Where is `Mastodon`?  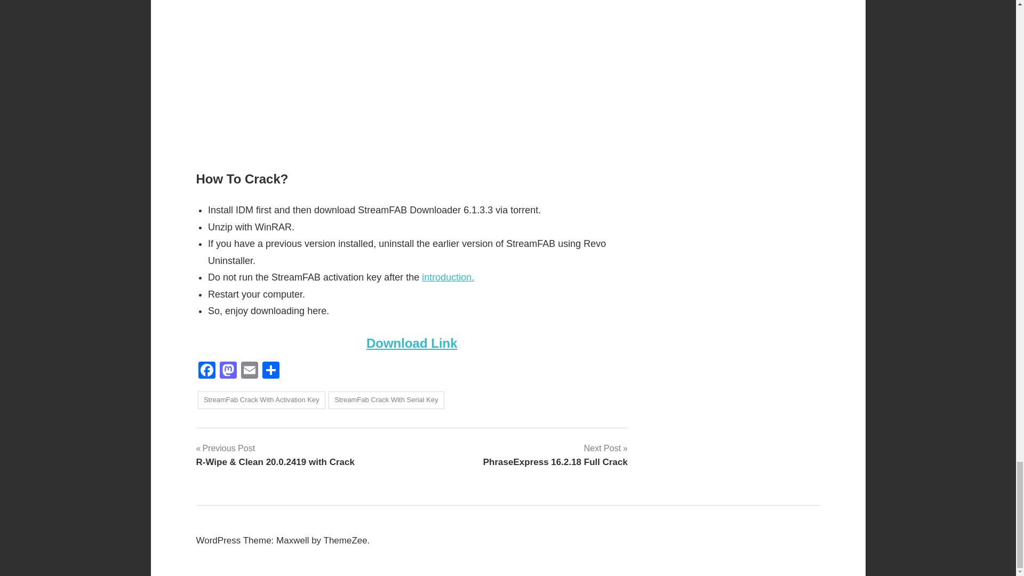
Mastodon is located at coordinates (228, 371).